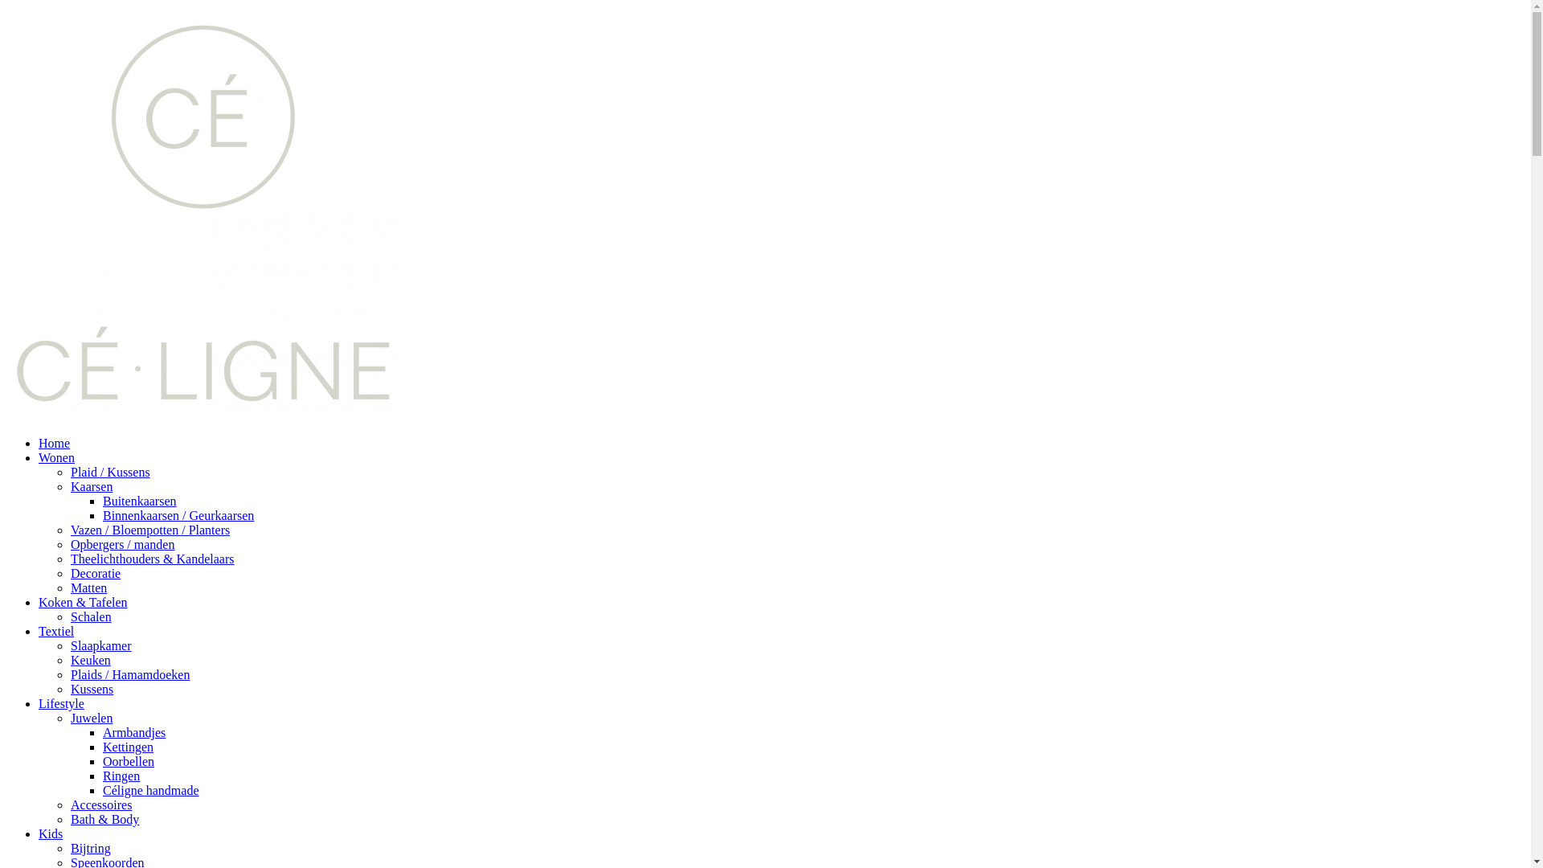 The width and height of the screenshot is (1543, 868). Describe the element at coordinates (91, 661) in the screenshot. I see `Keuken` at that location.